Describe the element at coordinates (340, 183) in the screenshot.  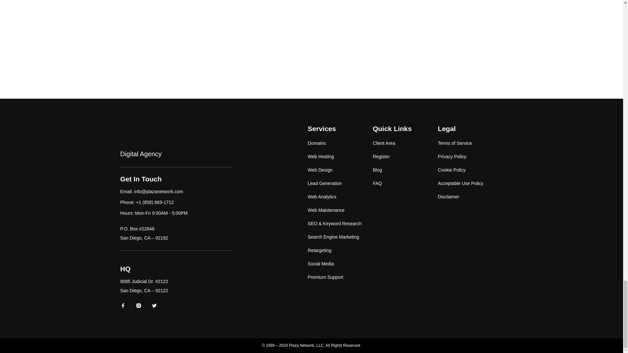
I see `Lead Generation` at that location.